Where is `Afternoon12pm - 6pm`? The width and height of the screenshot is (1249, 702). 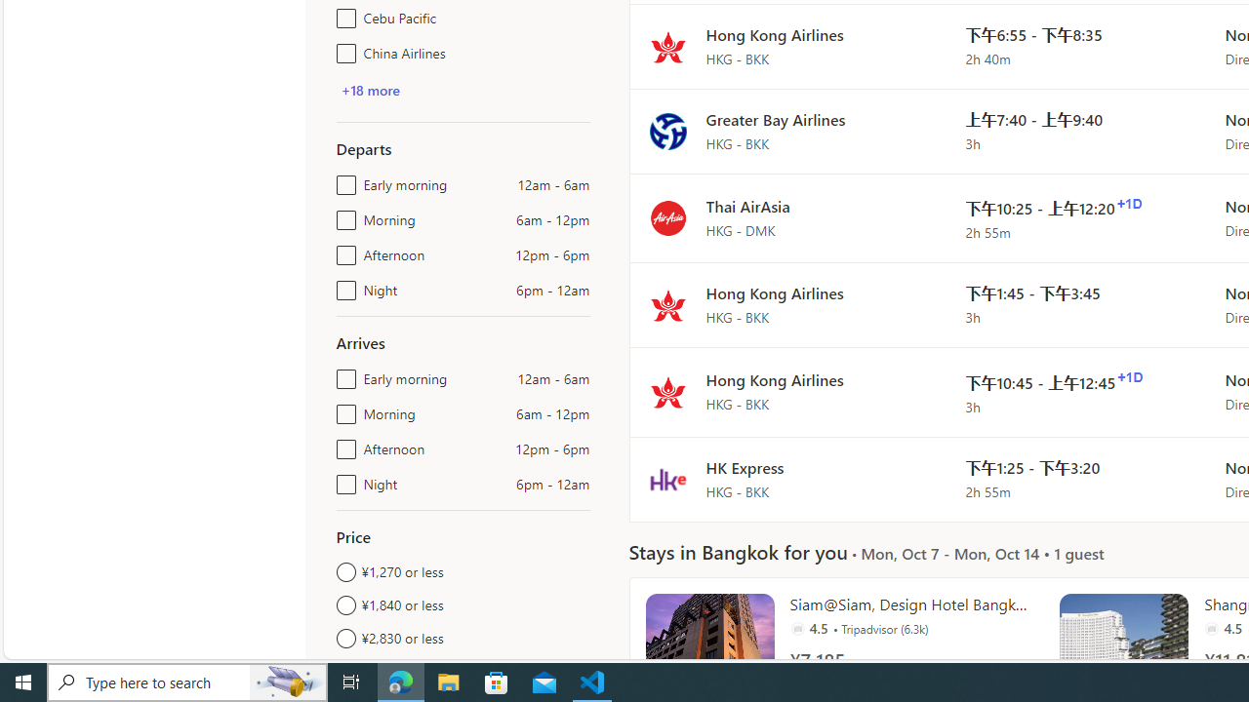
Afternoon12pm - 6pm is located at coordinates (342, 445).